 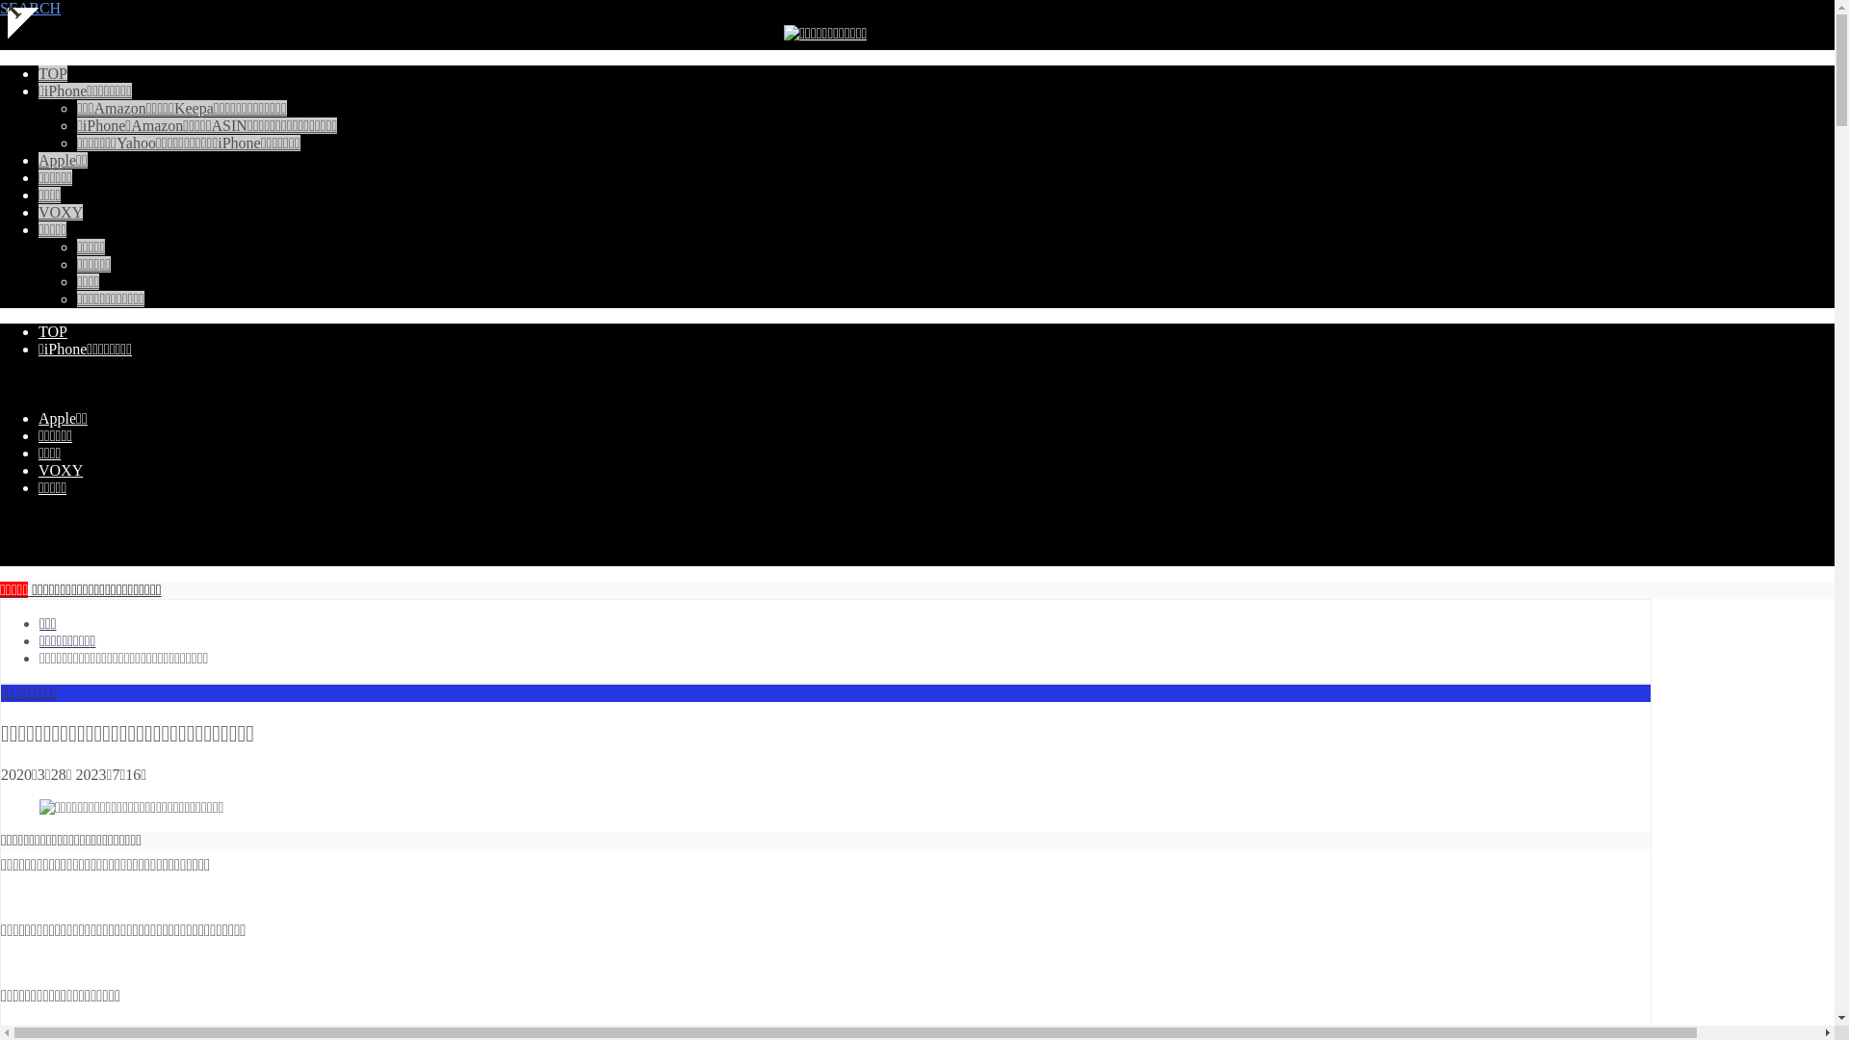 What do you see at coordinates (53, 73) in the screenshot?
I see `TOP` at bounding box center [53, 73].